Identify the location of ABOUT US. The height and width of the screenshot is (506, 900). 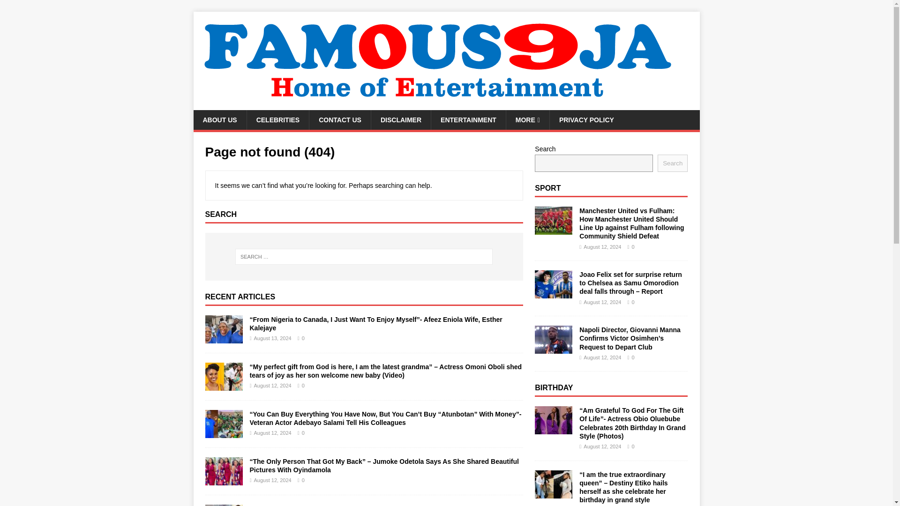
(219, 120).